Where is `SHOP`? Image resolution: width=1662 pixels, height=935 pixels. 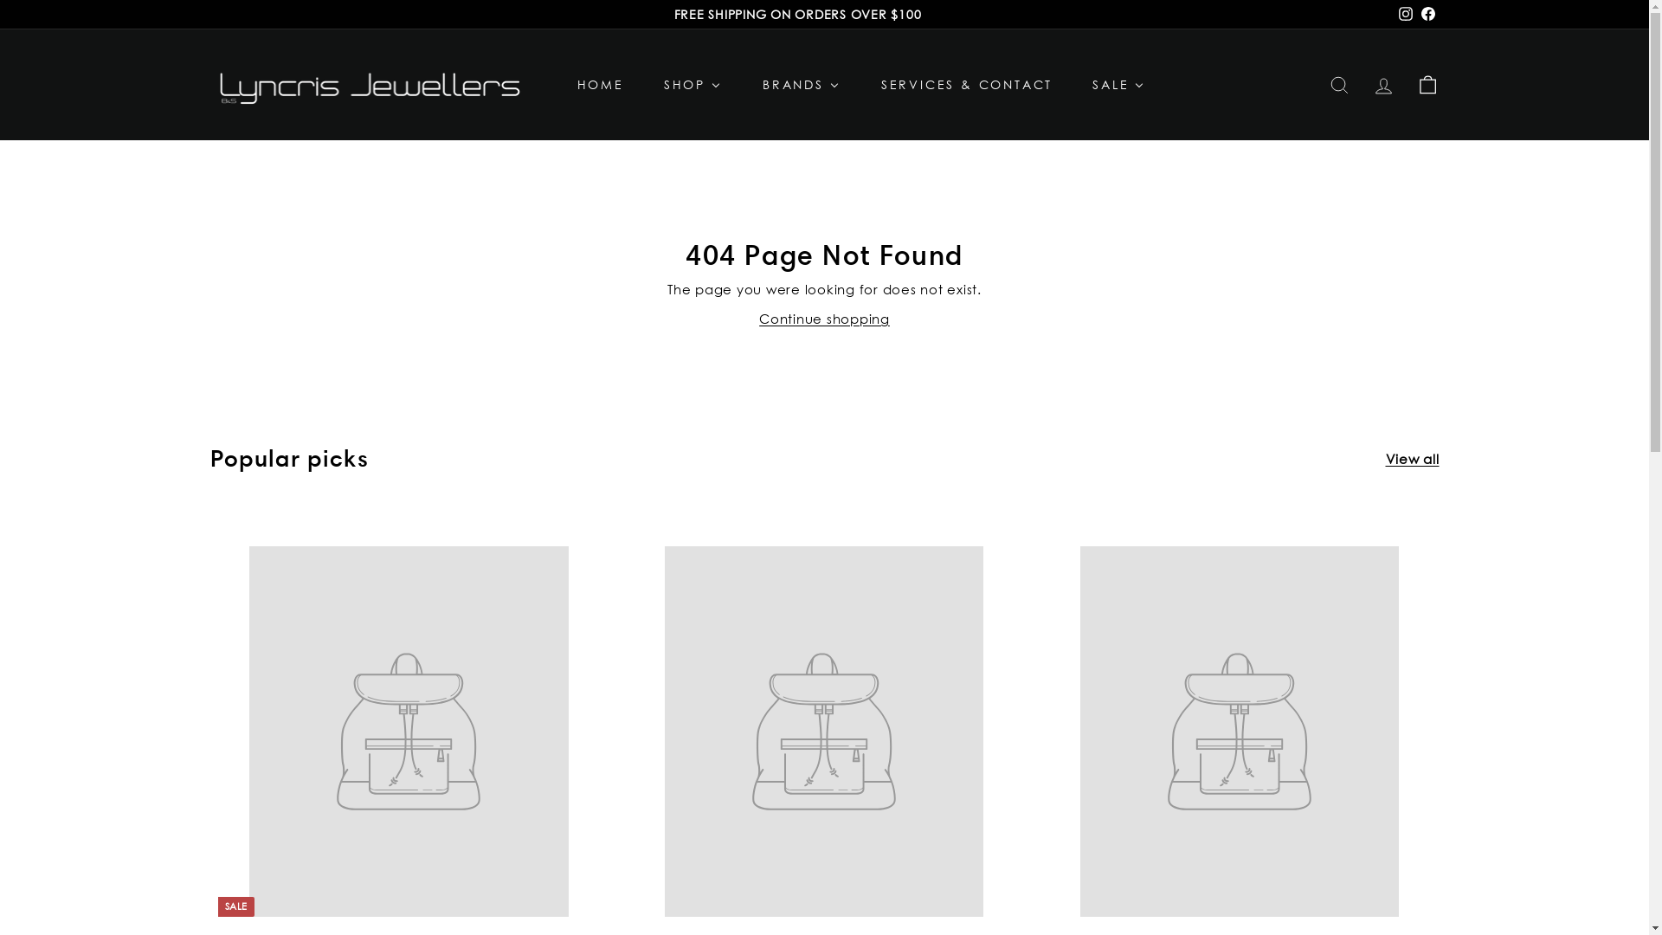 SHOP is located at coordinates (692, 85).